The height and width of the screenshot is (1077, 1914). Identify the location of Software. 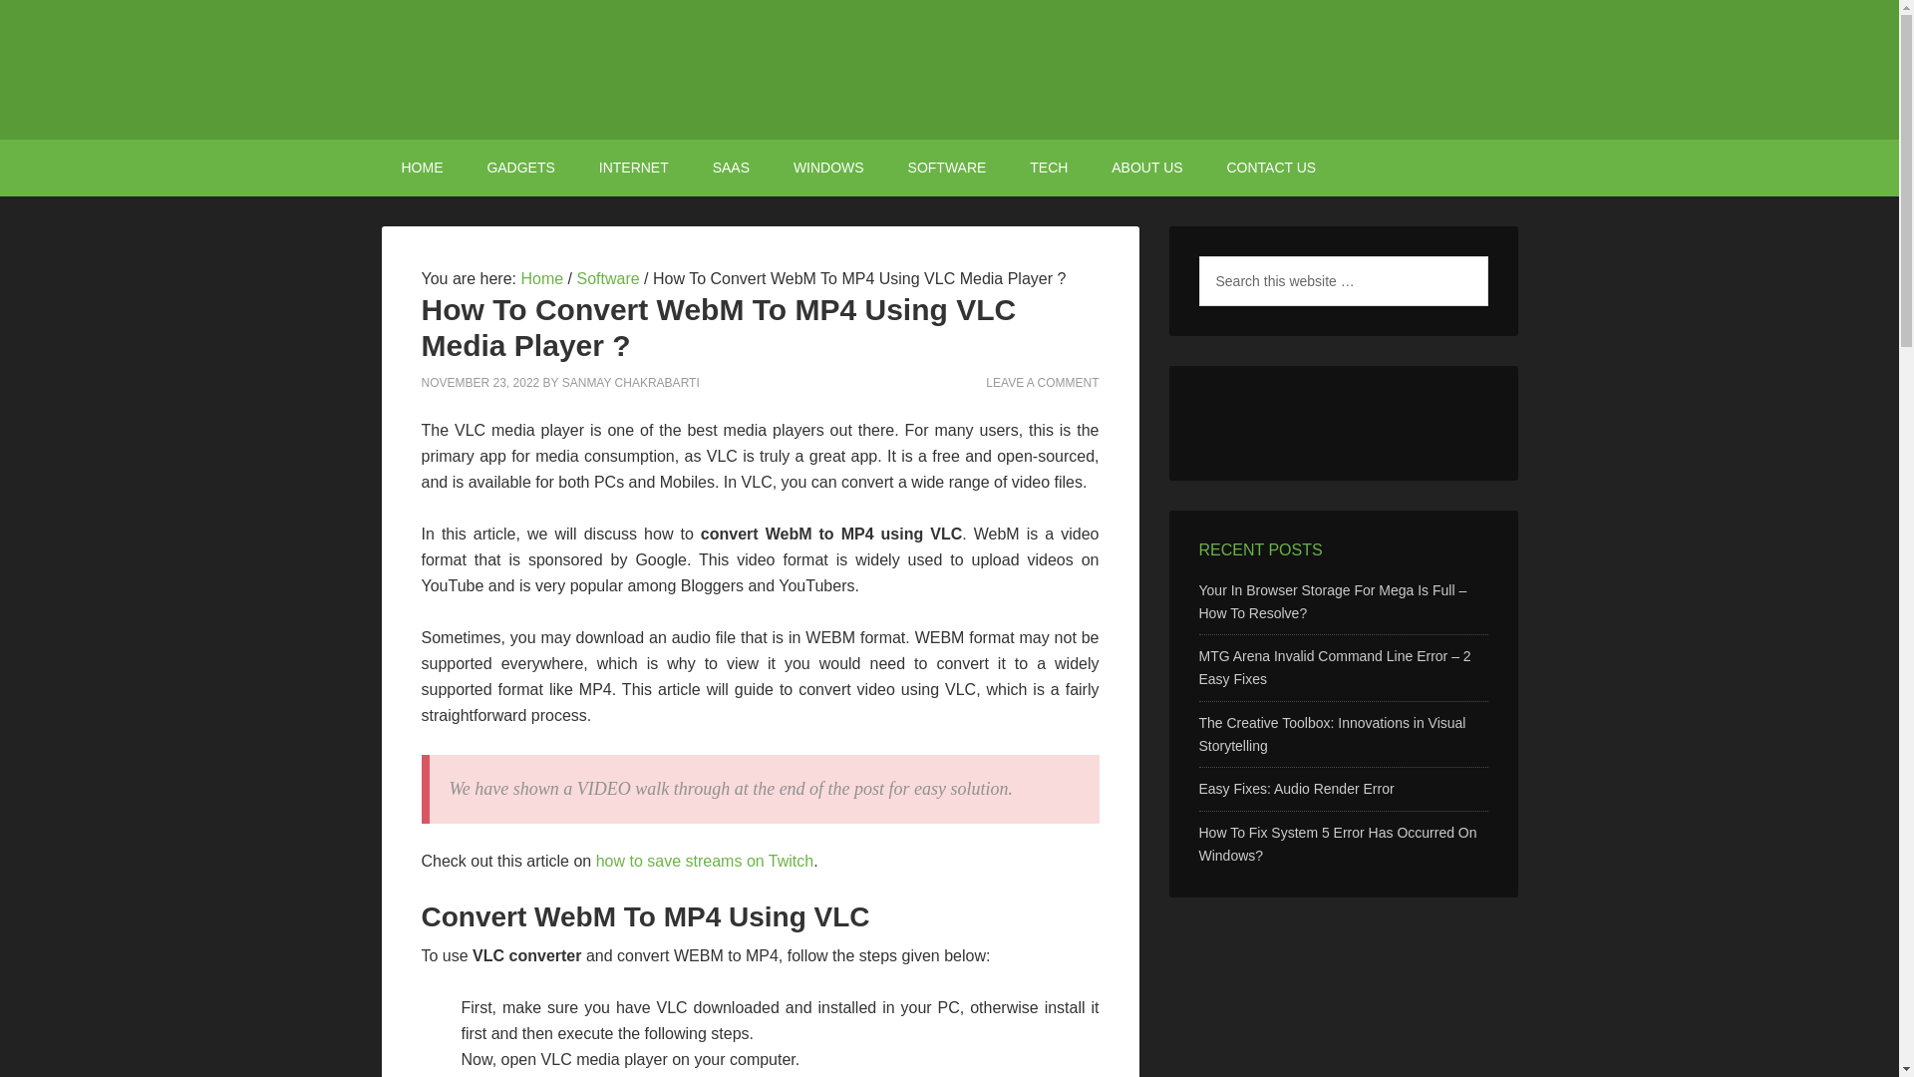
(607, 279).